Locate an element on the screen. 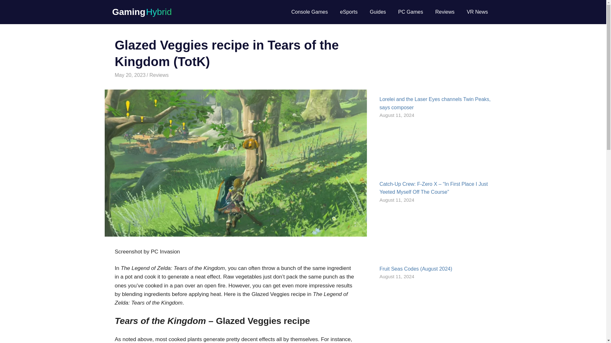 This screenshot has height=343, width=611. 11:45 am is located at coordinates (130, 75).